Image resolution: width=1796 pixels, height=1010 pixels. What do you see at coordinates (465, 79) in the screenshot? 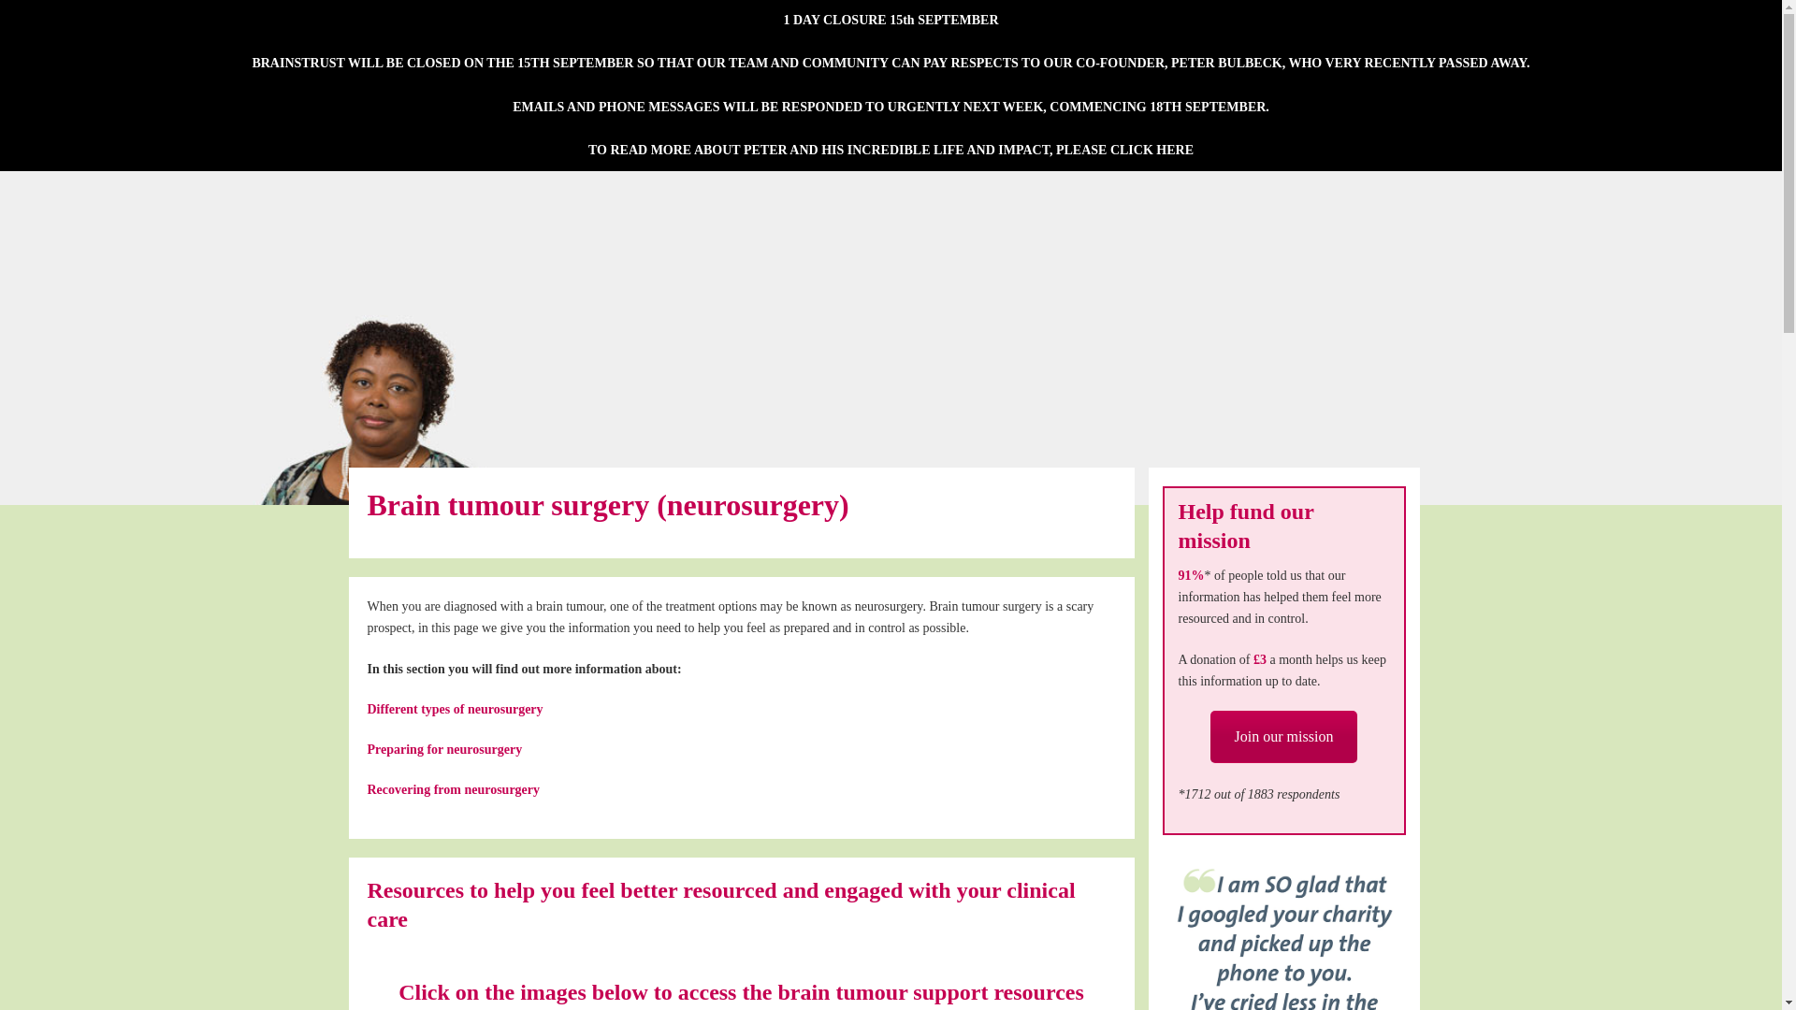
I see `Brain tumour advice and brain tumour help` at bounding box center [465, 79].